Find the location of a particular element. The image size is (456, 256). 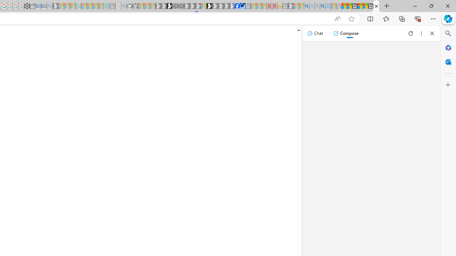

Future Focus Report 2024 - Sleeping is located at coordinates (181, 6).